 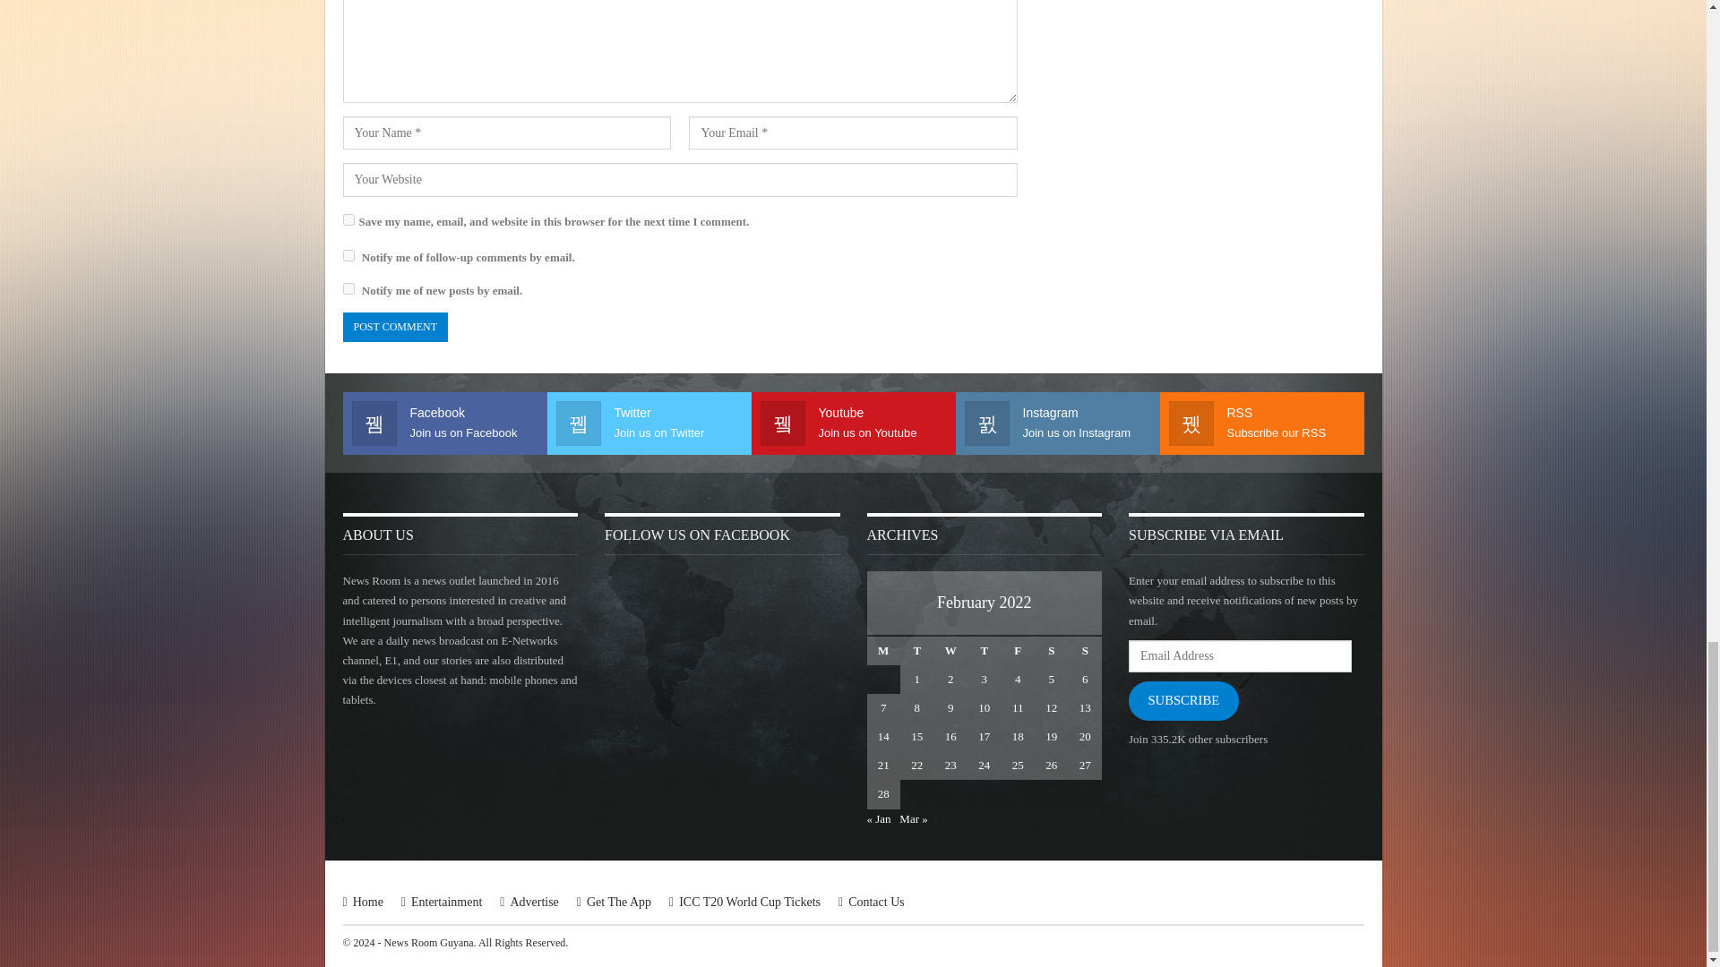 I want to click on subscribe, so click(x=348, y=288).